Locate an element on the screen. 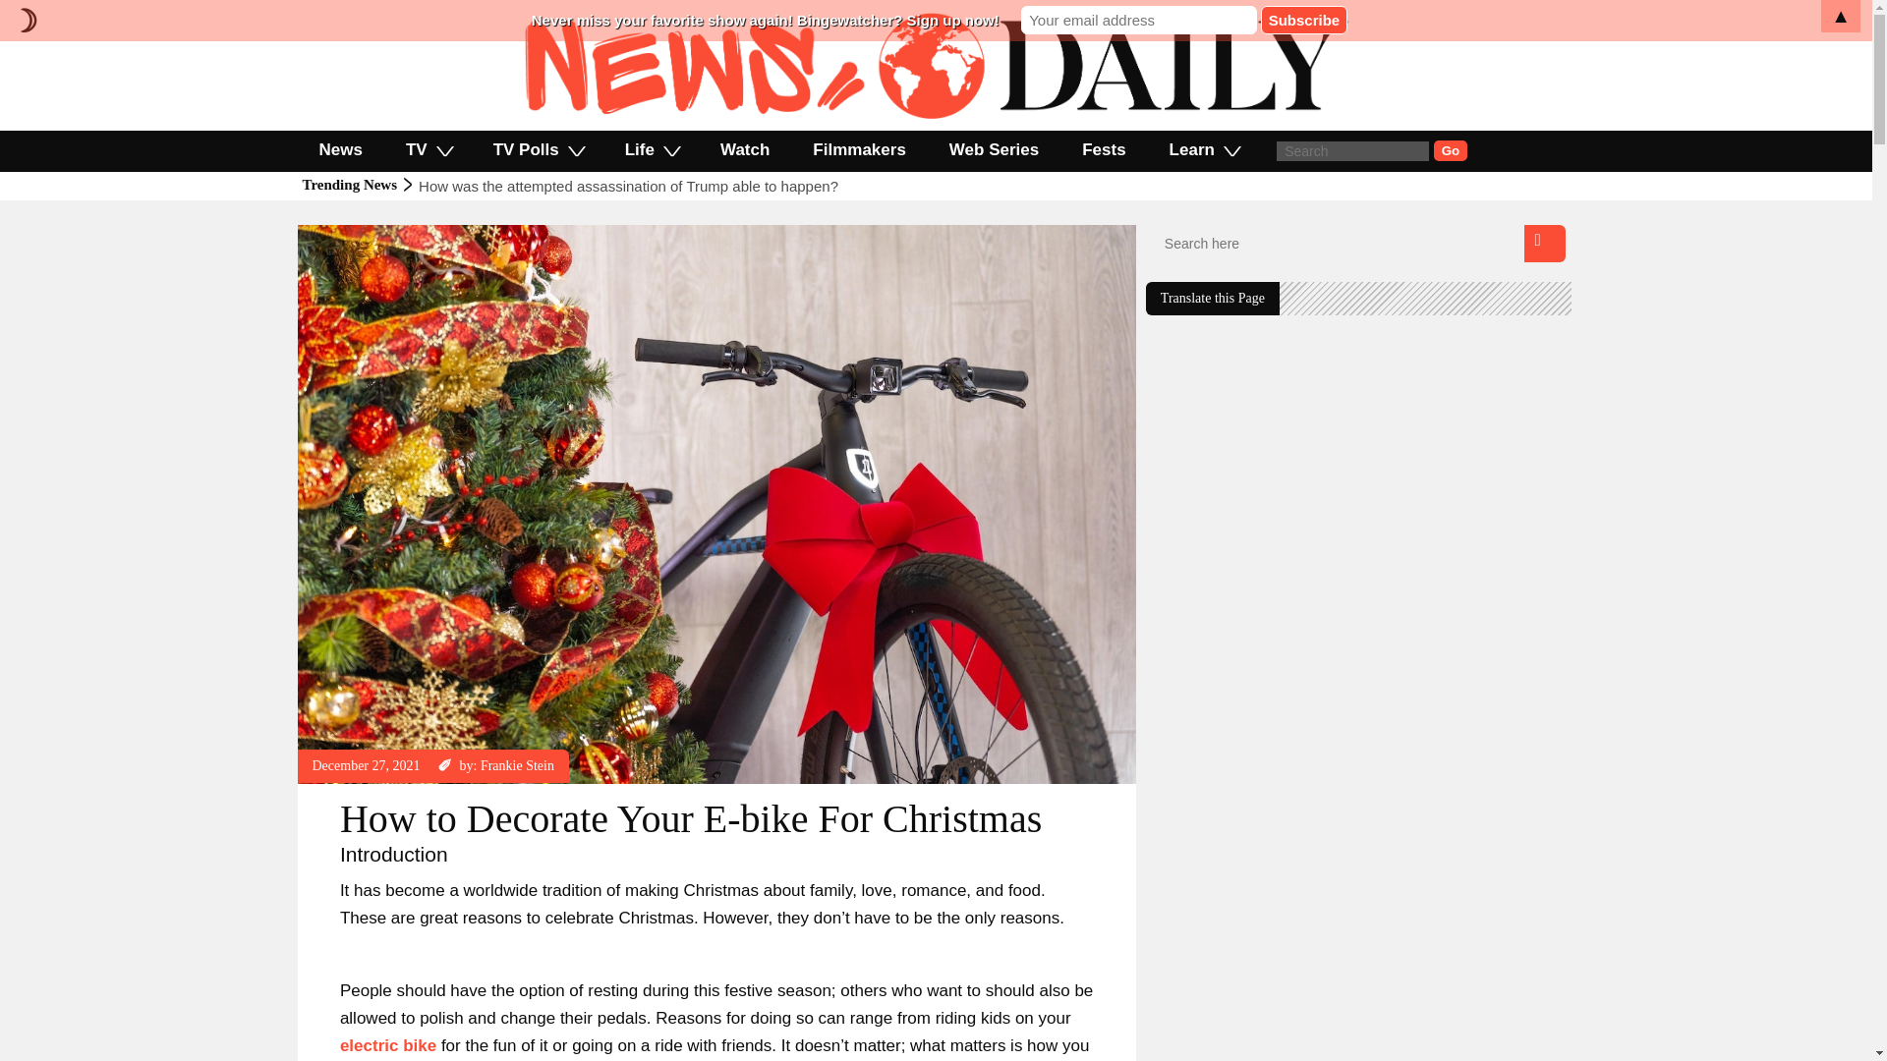 The image size is (1887, 1061). Fests is located at coordinates (1104, 149).